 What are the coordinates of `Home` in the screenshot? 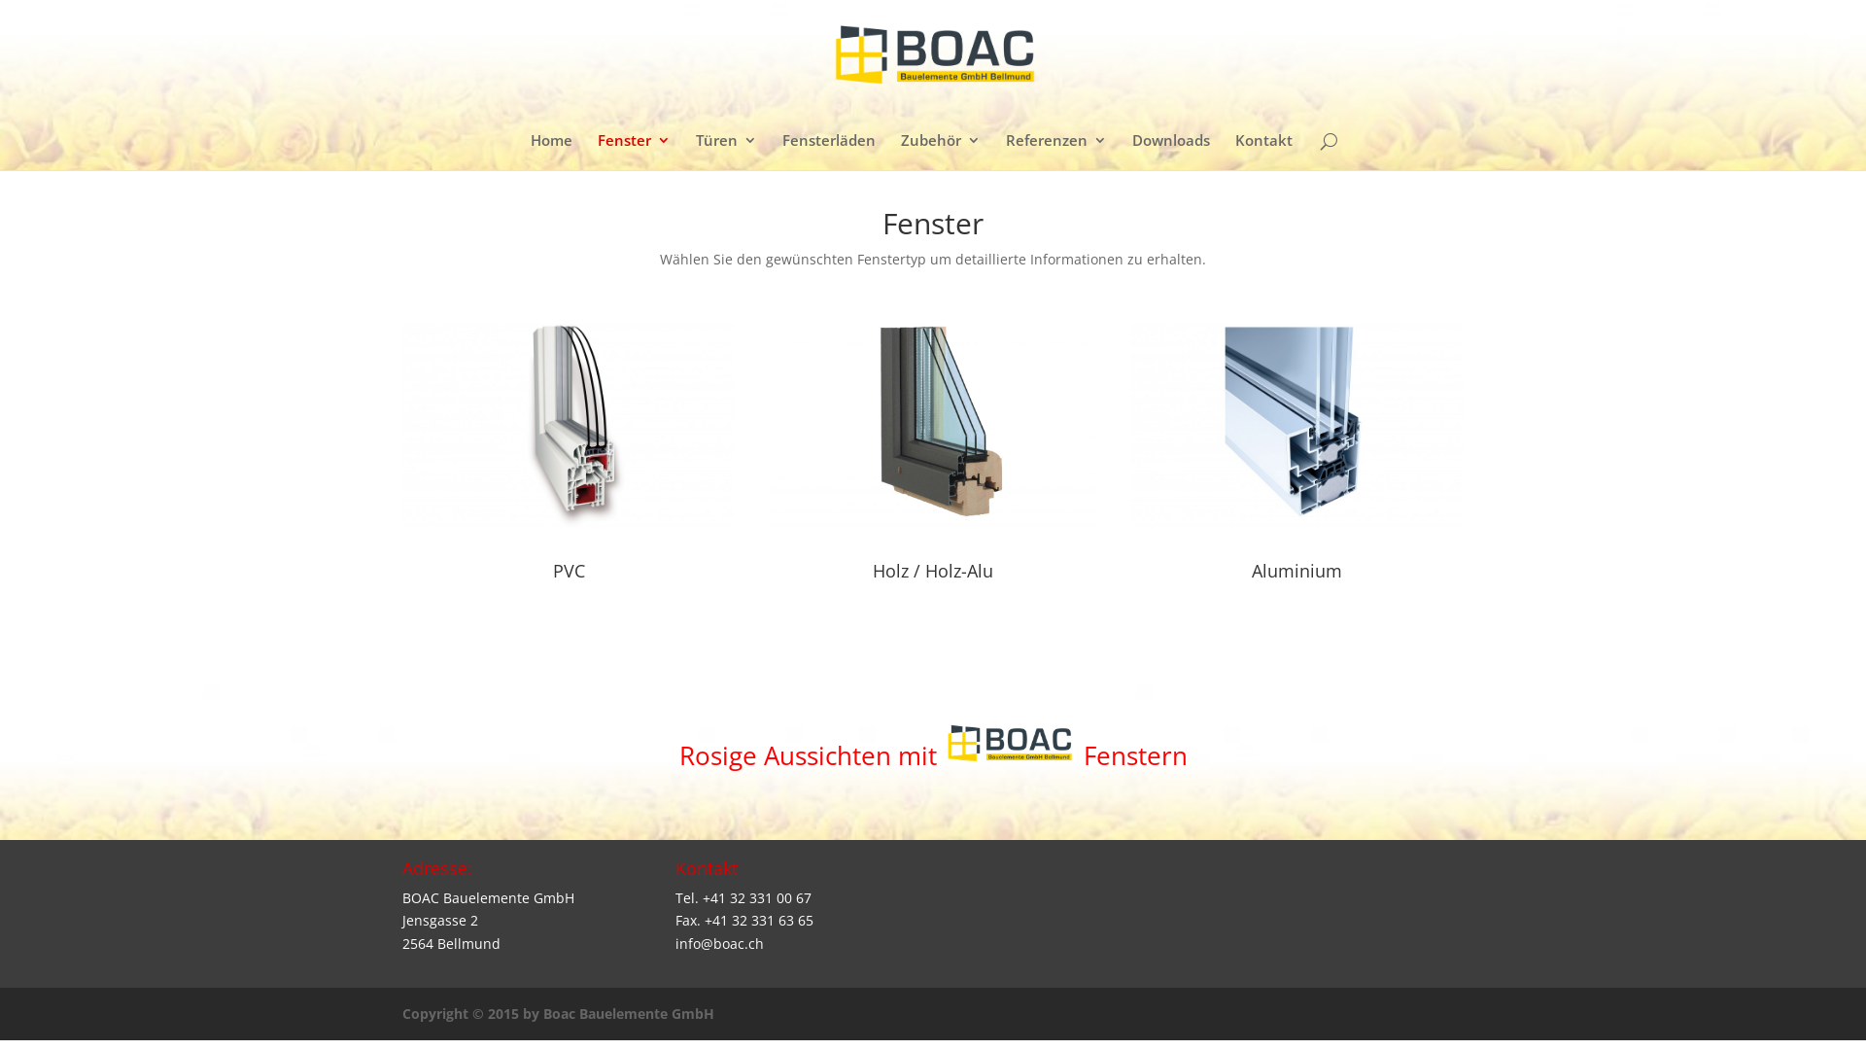 It's located at (552, 152).